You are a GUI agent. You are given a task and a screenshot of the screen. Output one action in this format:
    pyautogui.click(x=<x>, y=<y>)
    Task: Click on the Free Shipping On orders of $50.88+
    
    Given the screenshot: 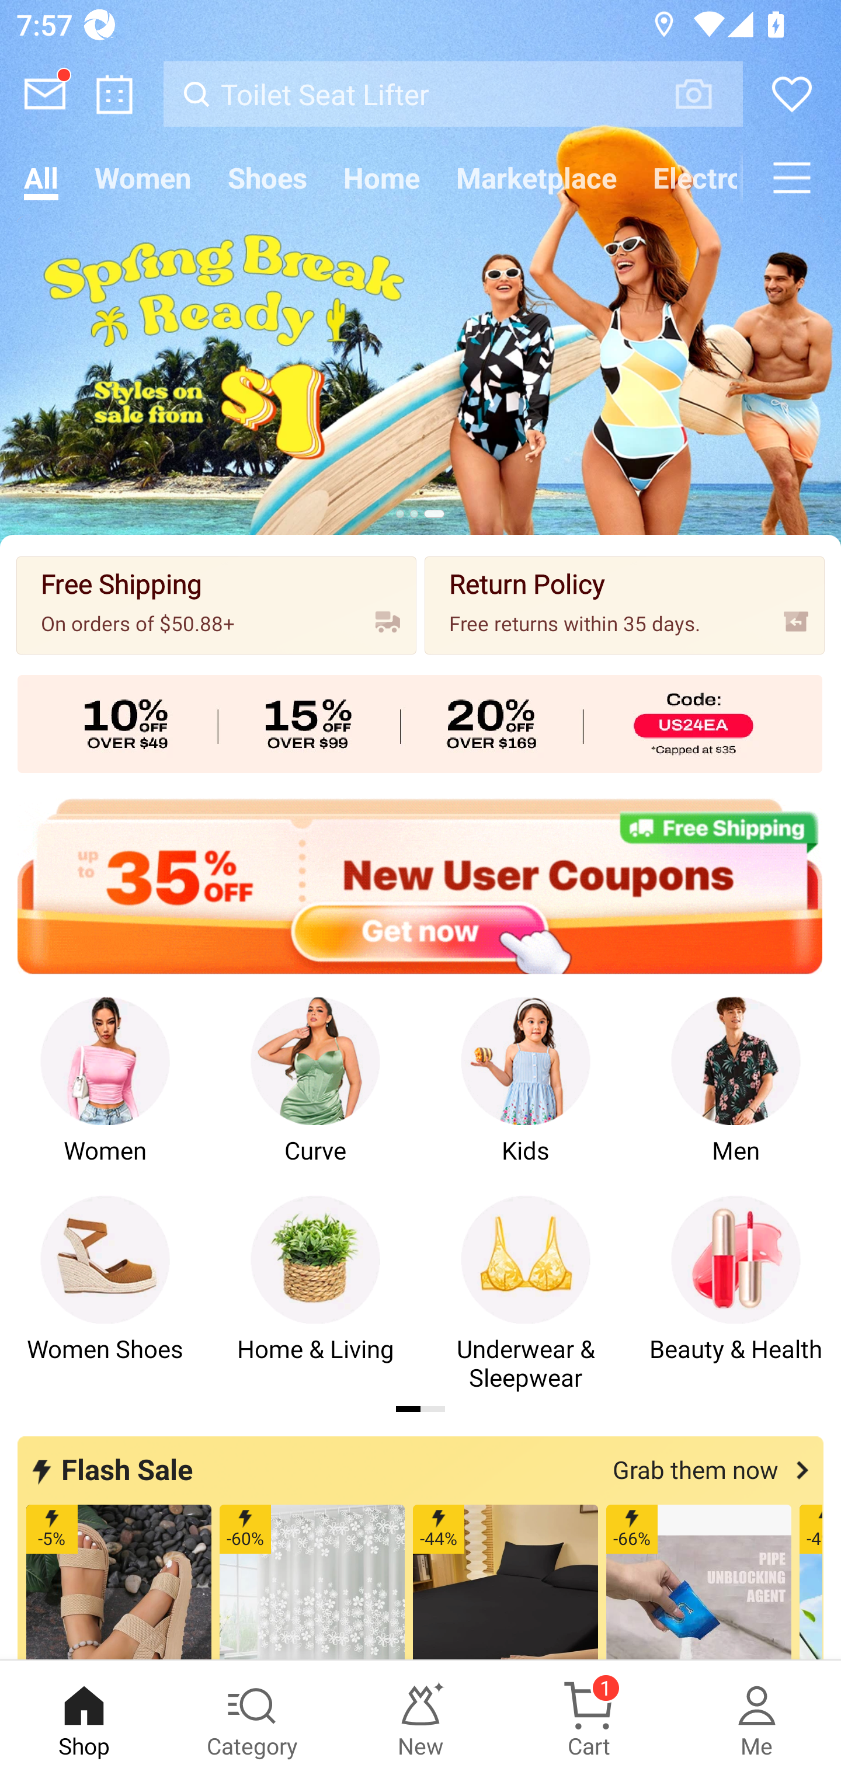 What is the action you would take?
    pyautogui.click(x=216, y=605)
    